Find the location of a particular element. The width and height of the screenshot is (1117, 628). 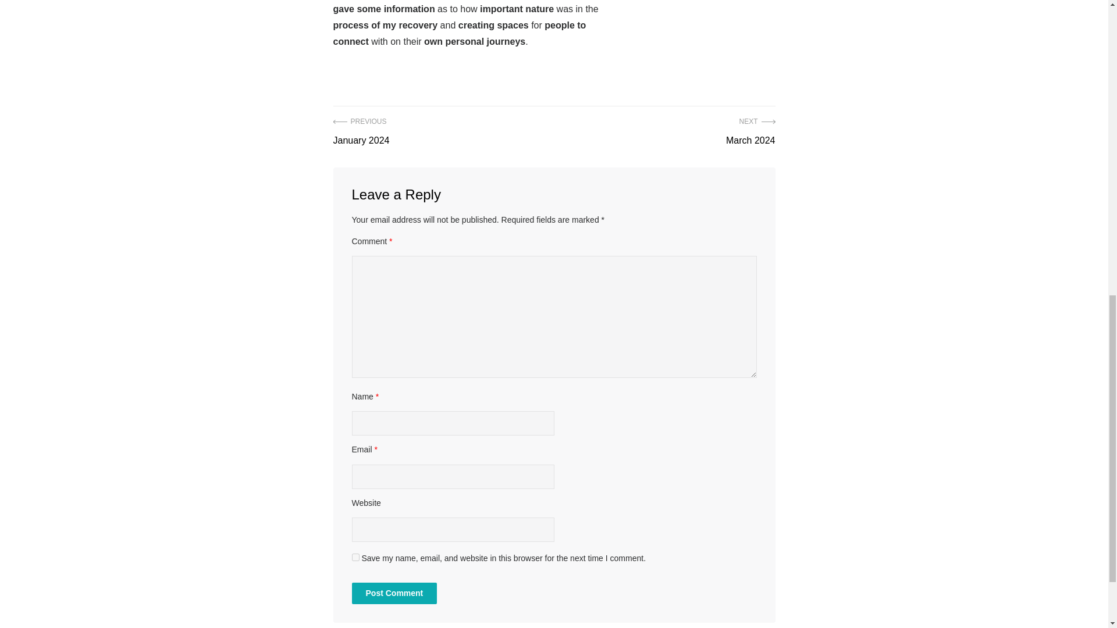

Post Comment is located at coordinates (394, 593).